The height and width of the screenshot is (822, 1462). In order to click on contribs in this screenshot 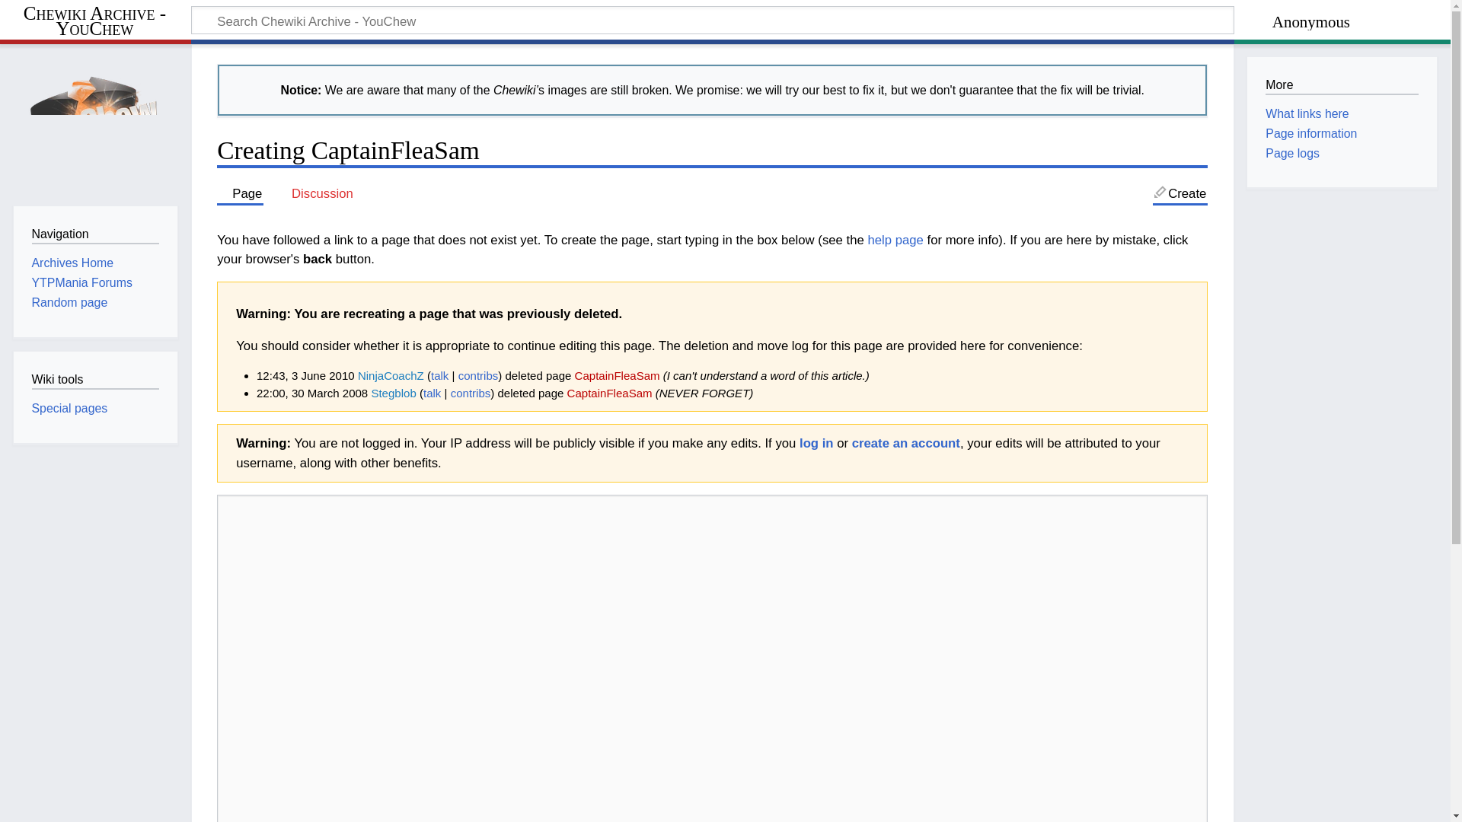, I will do `click(471, 393)`.